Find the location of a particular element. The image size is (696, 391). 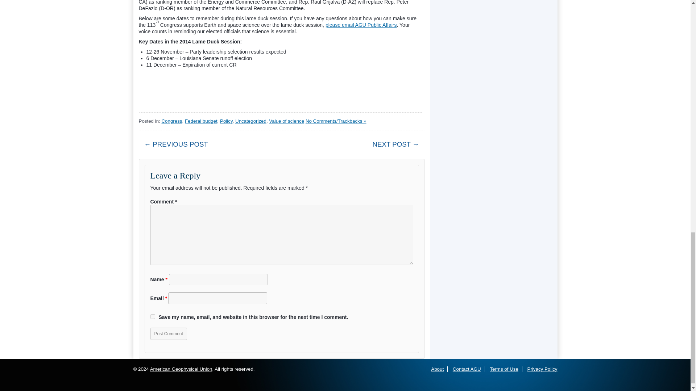

yes is located at coordinates (152, 316).